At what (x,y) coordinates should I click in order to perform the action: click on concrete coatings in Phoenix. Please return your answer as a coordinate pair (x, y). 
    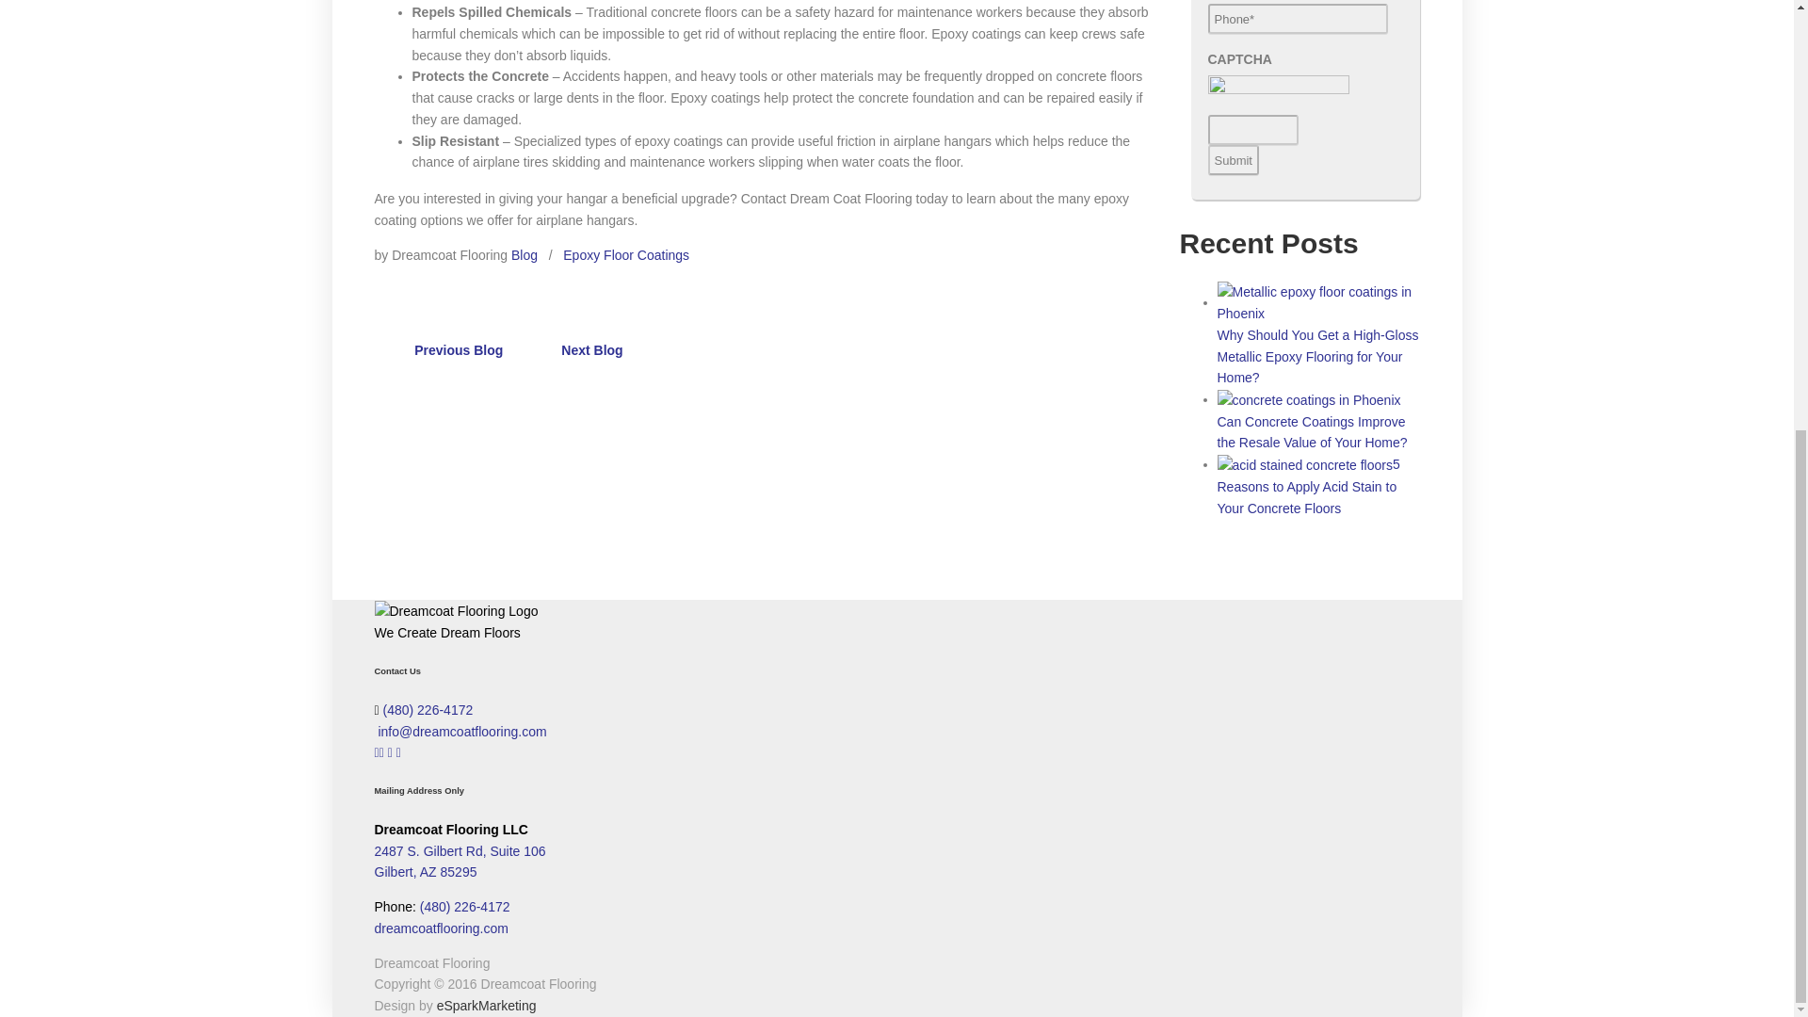
    Looking at the image, I should click on (1308, 400).